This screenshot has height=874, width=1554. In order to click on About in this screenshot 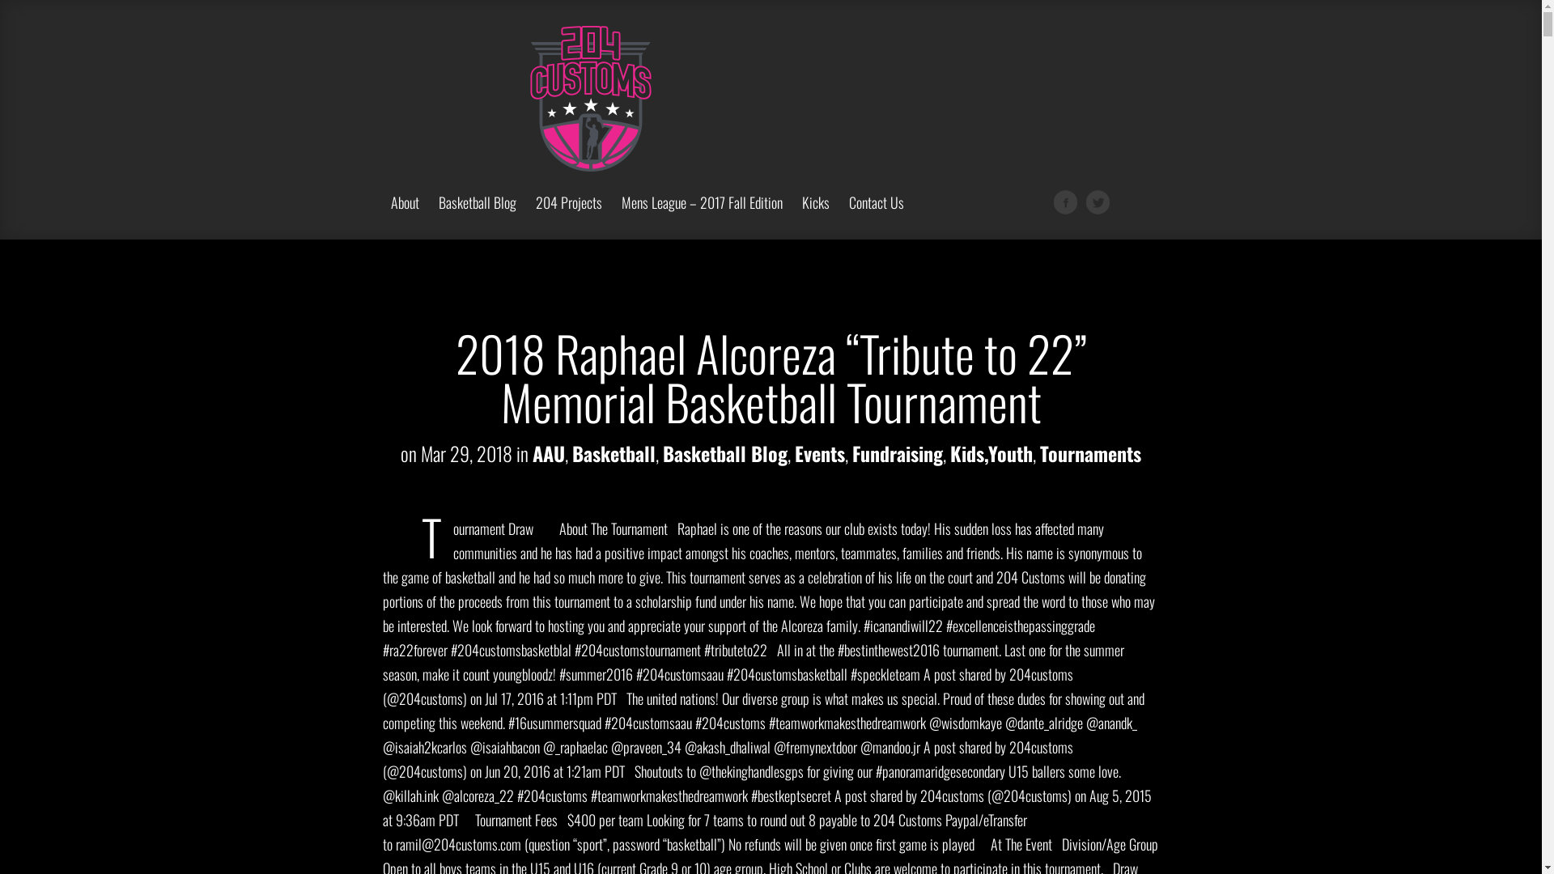, I will do `click(405, 217)`.